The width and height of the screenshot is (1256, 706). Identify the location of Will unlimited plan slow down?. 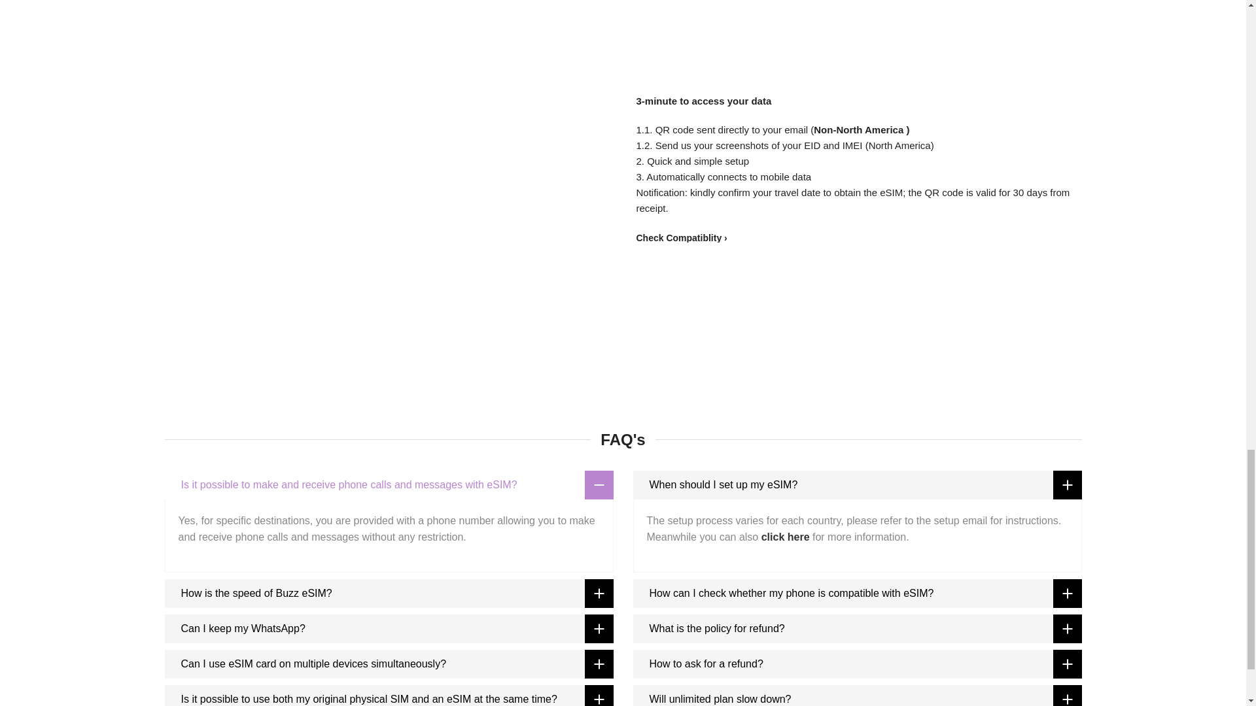
(857, 696).